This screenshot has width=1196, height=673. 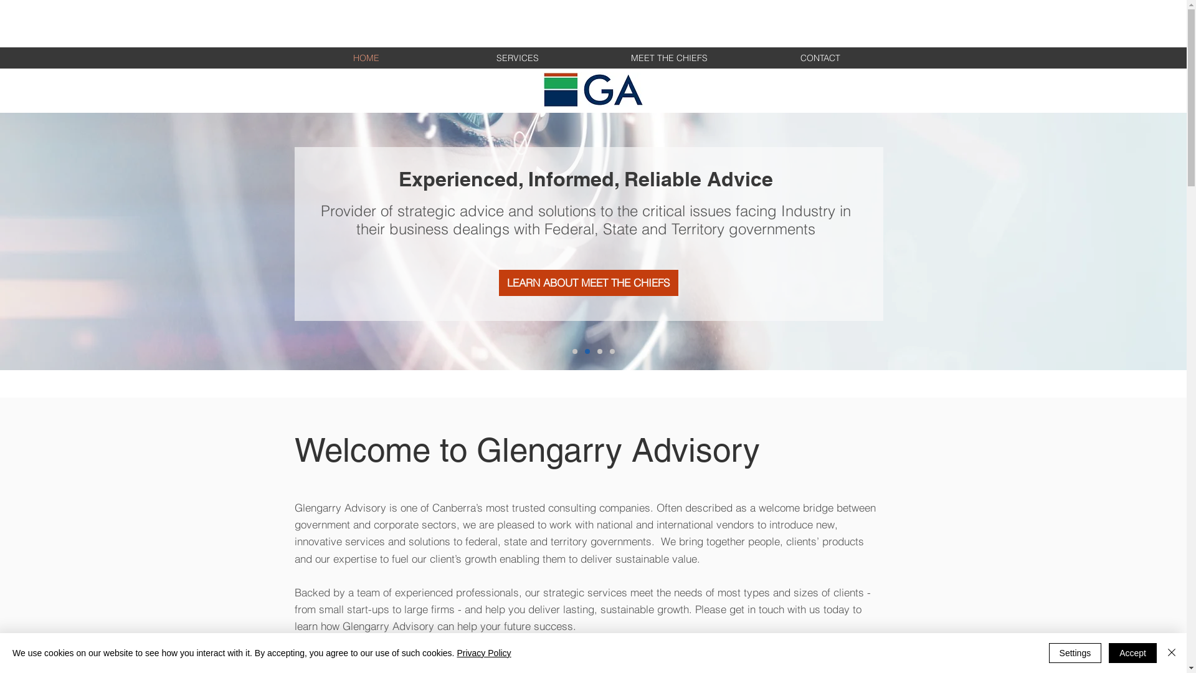 I want to click on Privacy Policy, so click(x=483, y=653).